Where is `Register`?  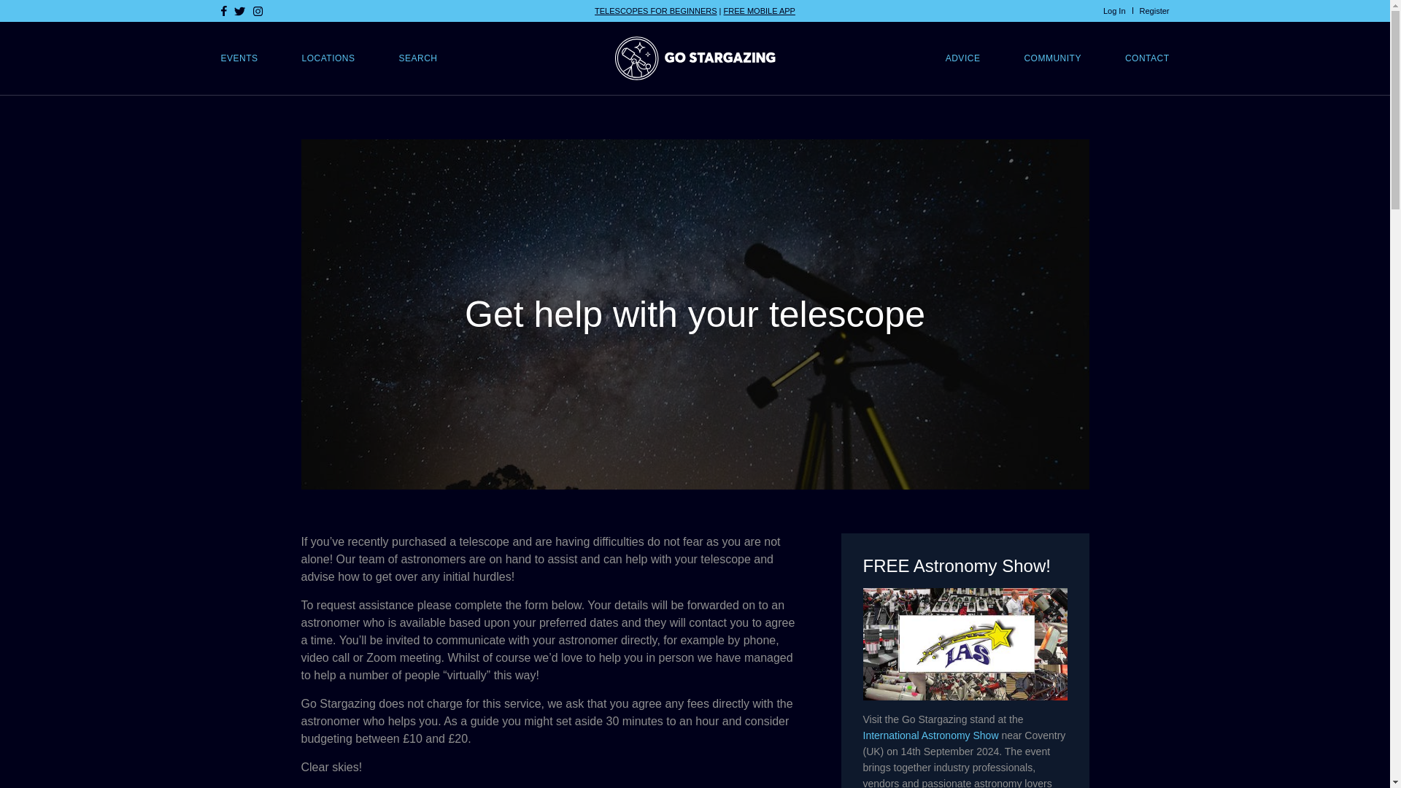 Register is located at coordinates (1154, 10).